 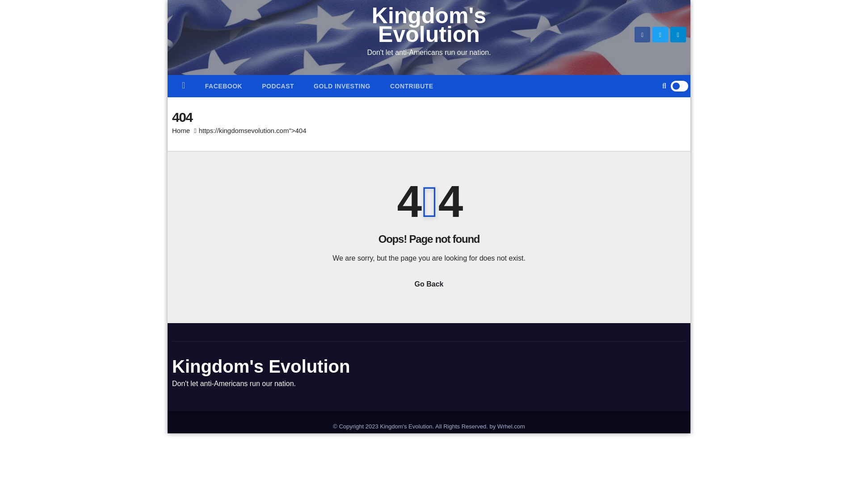 I want to click on PODCAST, so click(x=278, y=86).